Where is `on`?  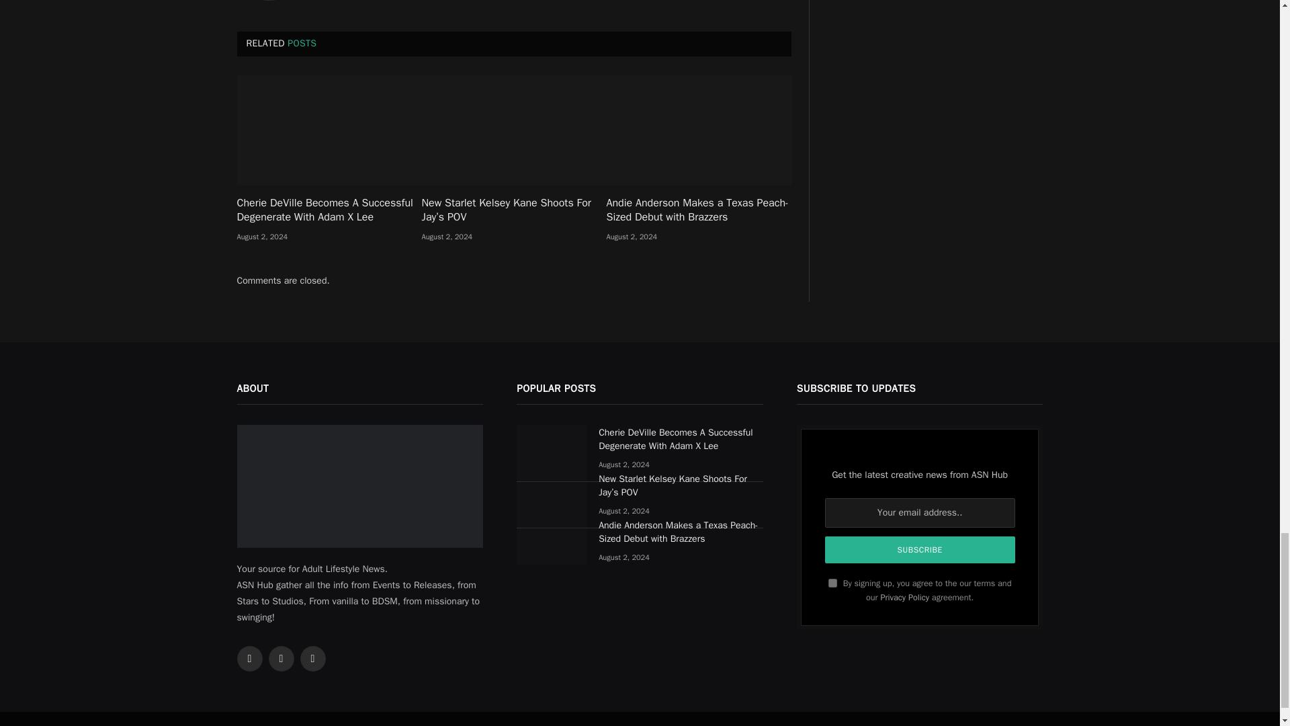
on is located at coordinates (832, 582).